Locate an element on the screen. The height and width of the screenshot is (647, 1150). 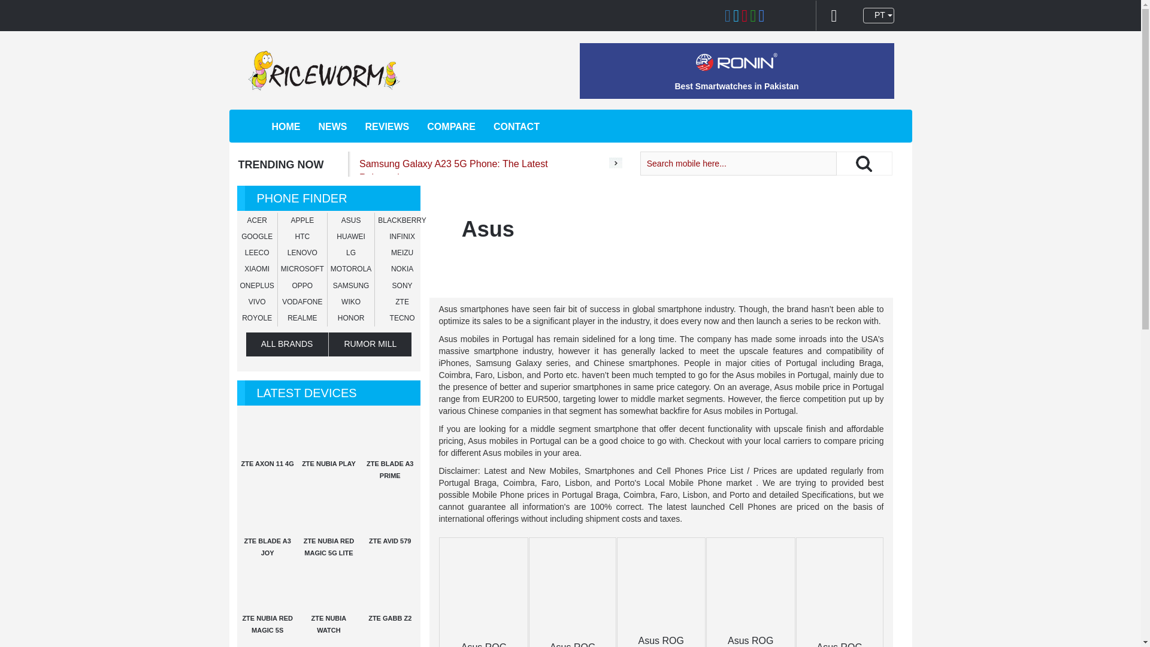
Asus ROG Phone 6D is located at coordinates (839, 645).